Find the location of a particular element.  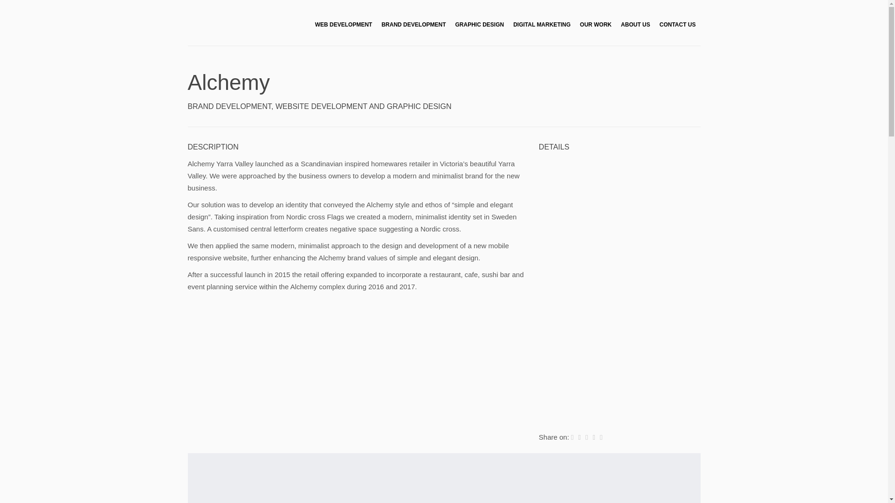

ABOUT US is located at coordinates (636, 25).